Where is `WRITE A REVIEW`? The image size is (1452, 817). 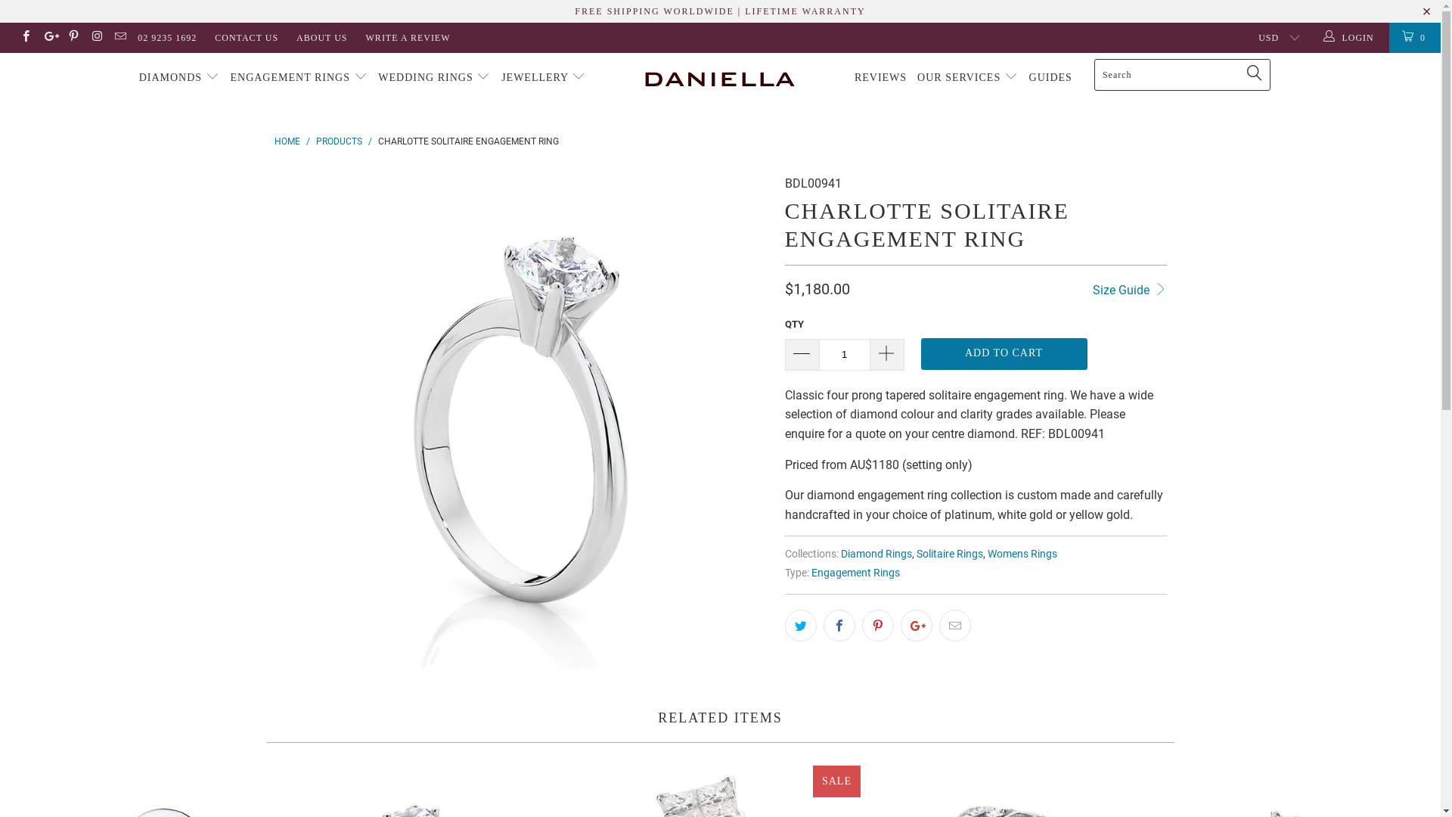 WRITE A REVIEW is located at coordinates (408, 38).